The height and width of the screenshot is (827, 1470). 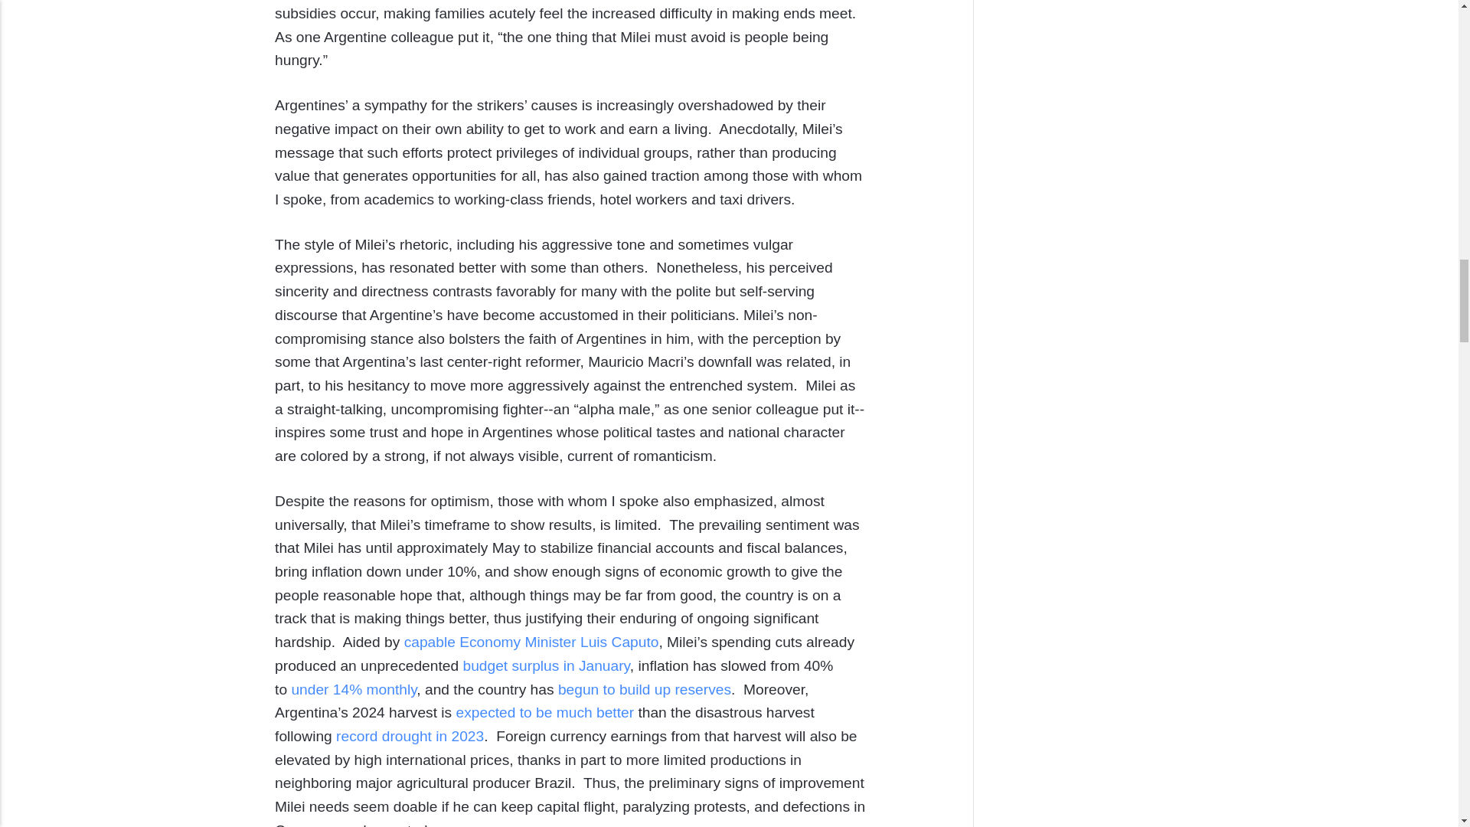 I want to click on capable Economy Minister Luis Caputo, so click(x=531, y=642).